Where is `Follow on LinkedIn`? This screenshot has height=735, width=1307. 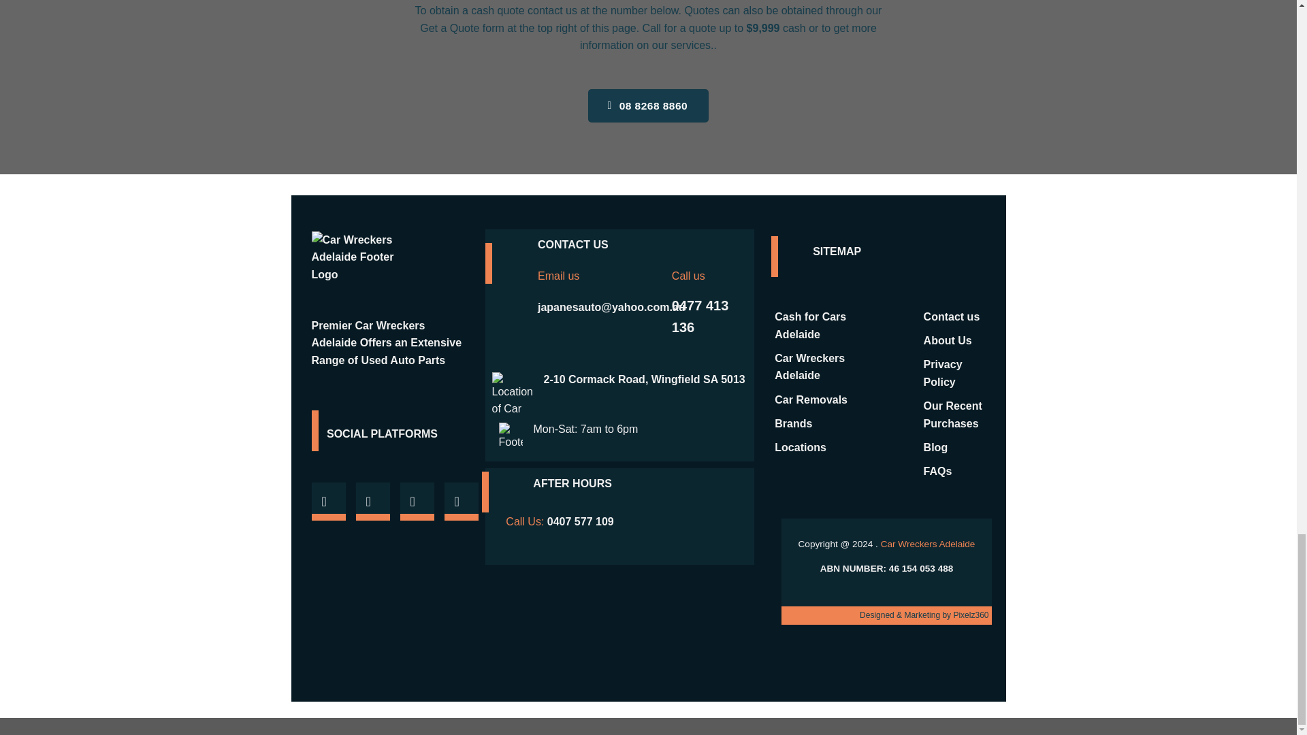 Follow on LinkedIn is located at coordinates (417, 501).